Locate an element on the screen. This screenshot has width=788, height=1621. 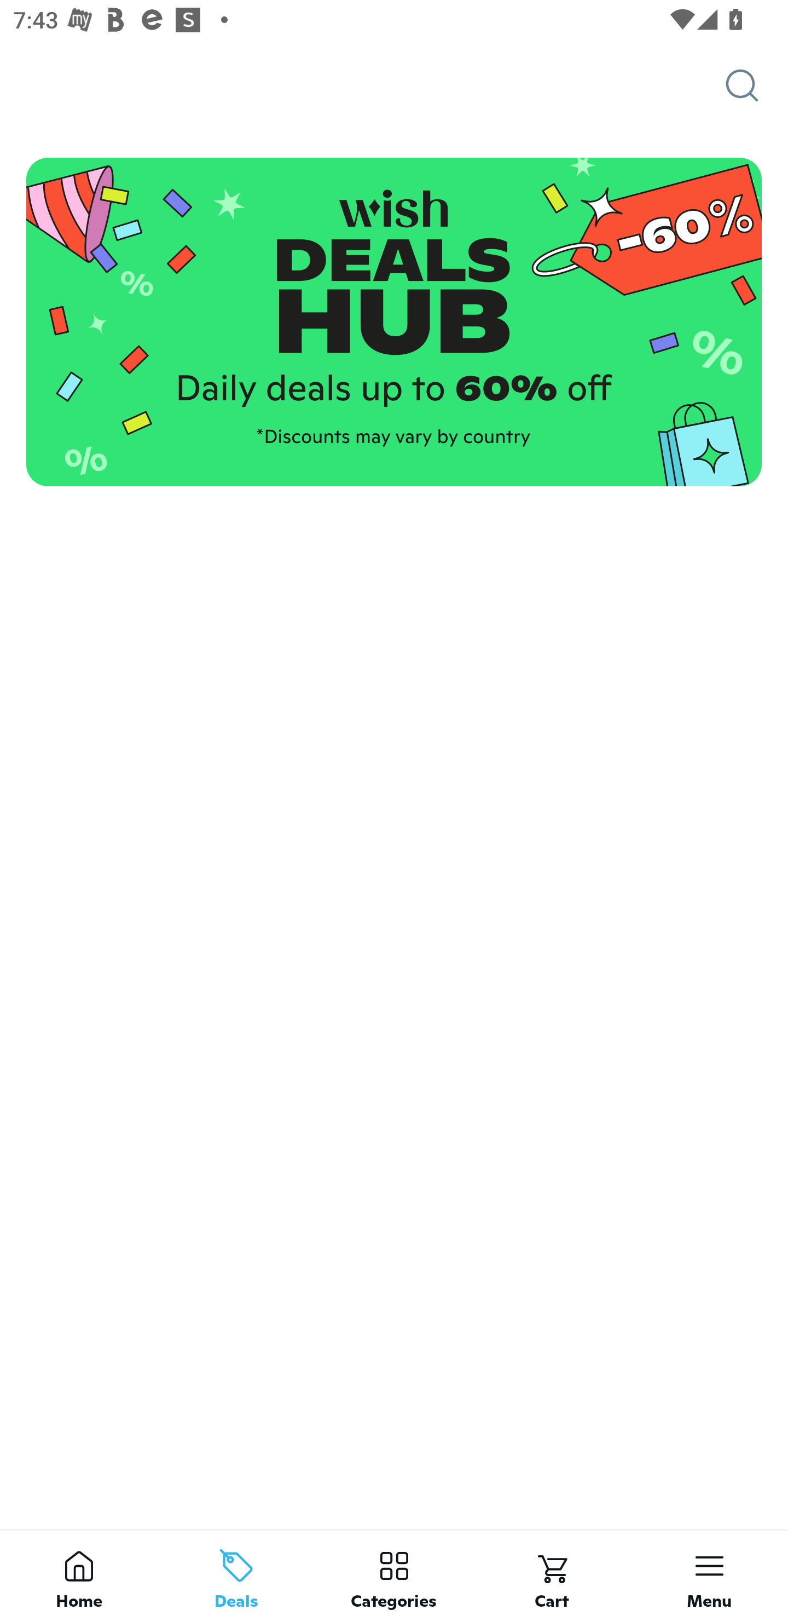
Categories is located at coordinates (394, 1575).